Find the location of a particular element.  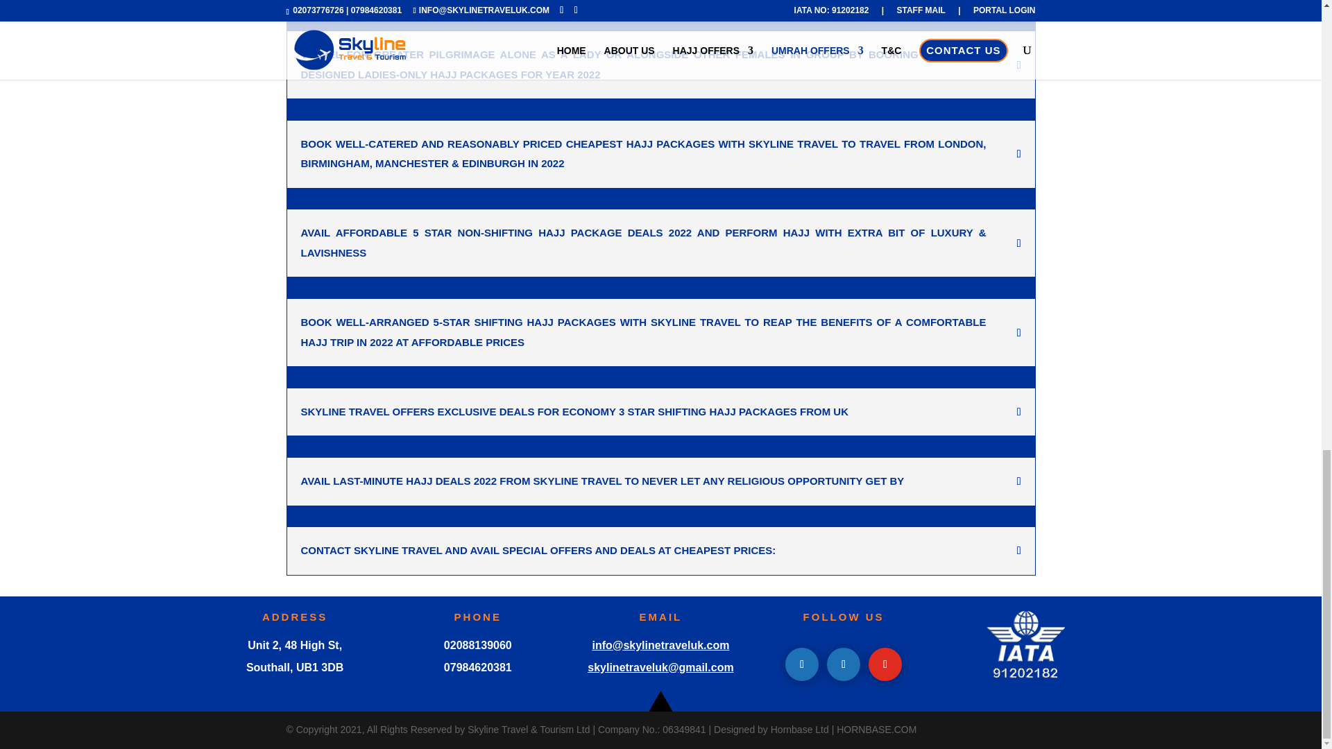

IATA WITH NO is located at coordinates (1026, 646).